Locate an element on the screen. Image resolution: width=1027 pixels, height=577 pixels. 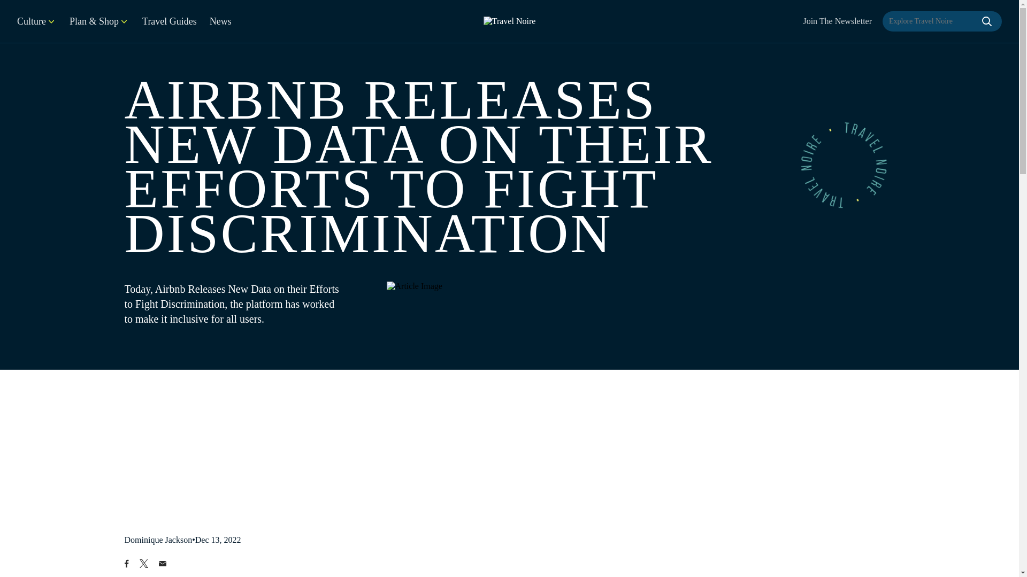
Newsletter is located at coordinates (838, 21).